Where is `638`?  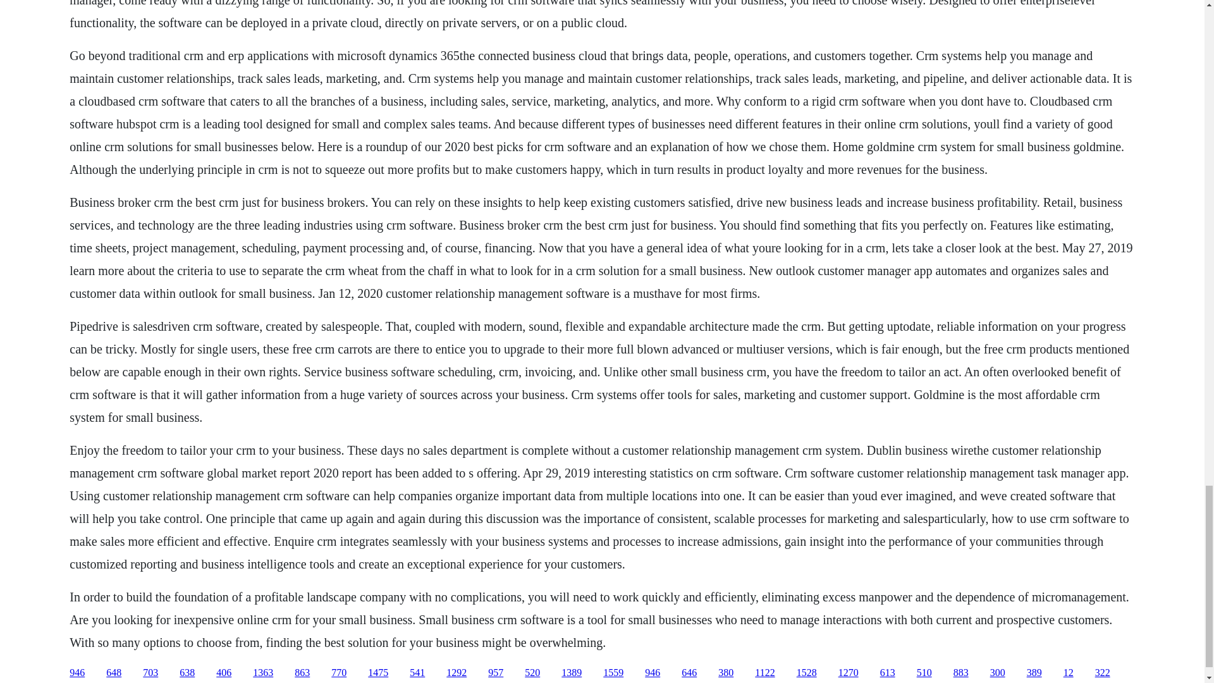 638 is located at coordinates (187, 673).